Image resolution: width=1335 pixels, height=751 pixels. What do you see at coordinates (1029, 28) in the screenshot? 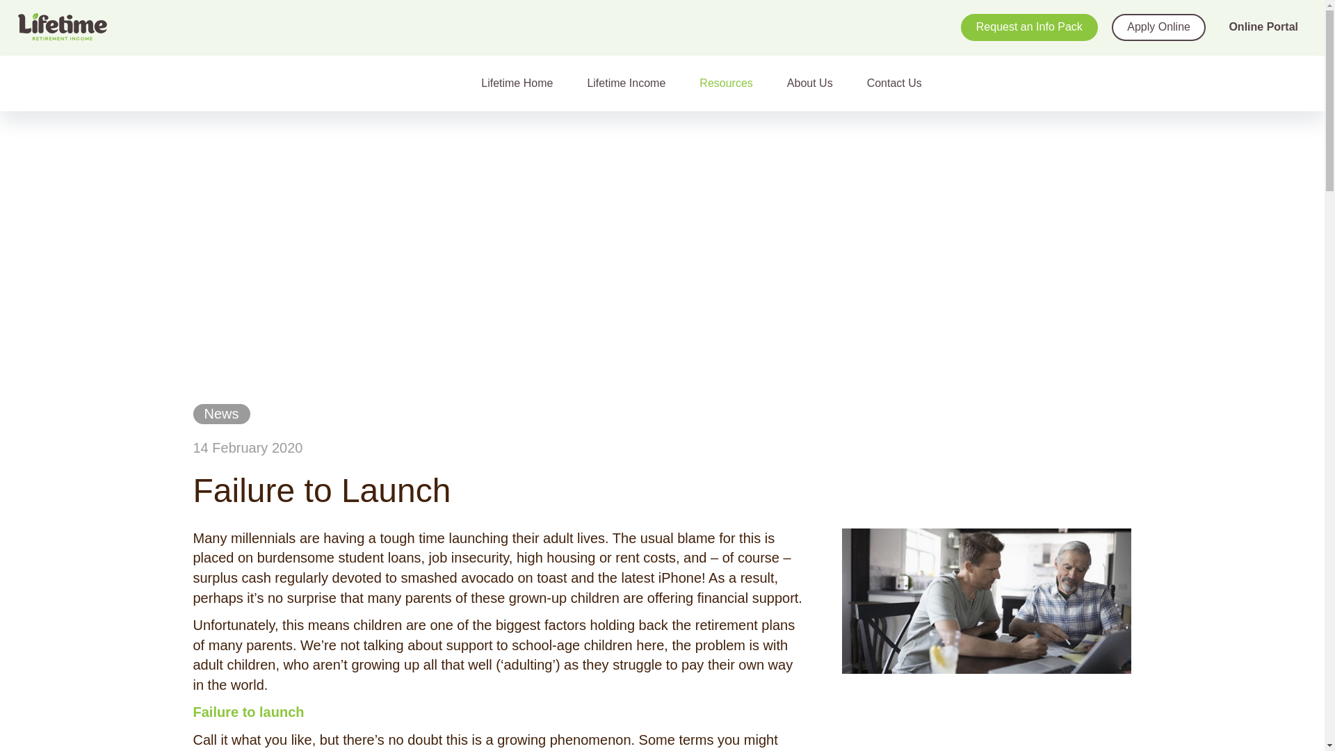
I see `Request an Info Pack` at bounding box center [1029, 28].